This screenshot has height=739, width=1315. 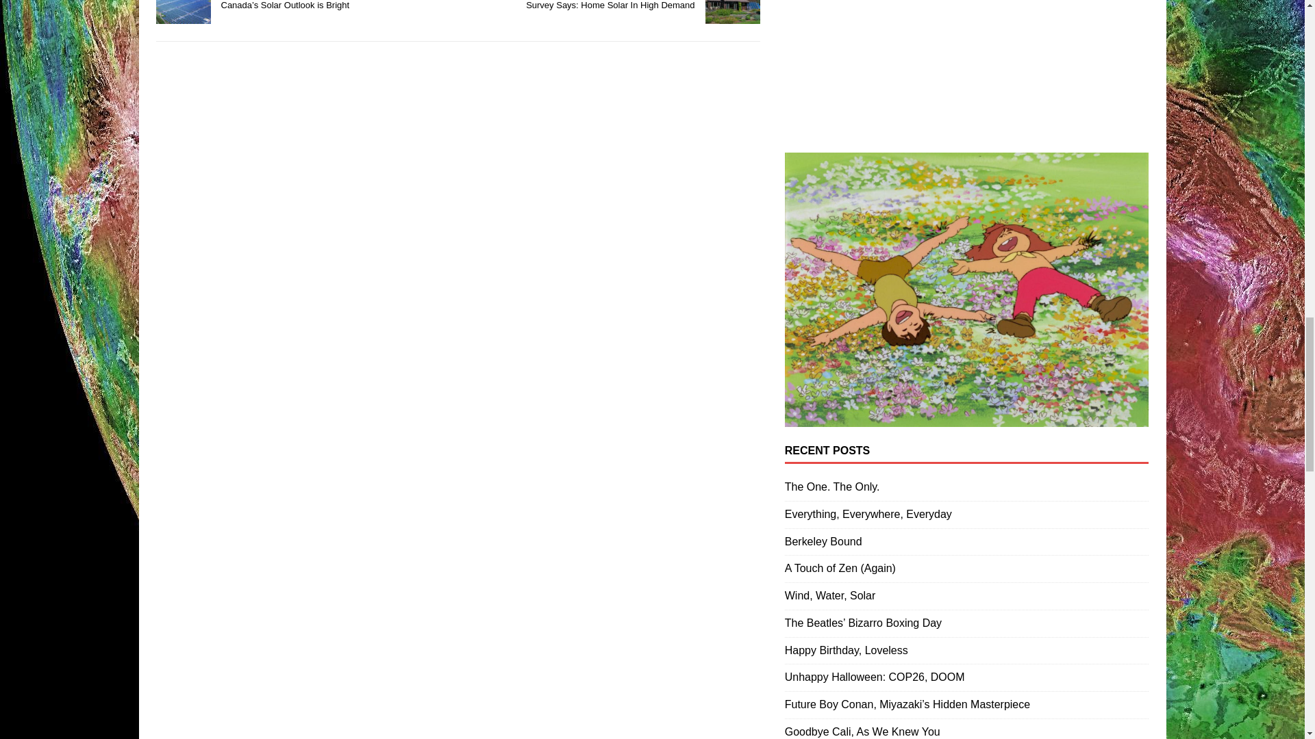 I want to click on YouTube video player, so click(x=967, y=64).